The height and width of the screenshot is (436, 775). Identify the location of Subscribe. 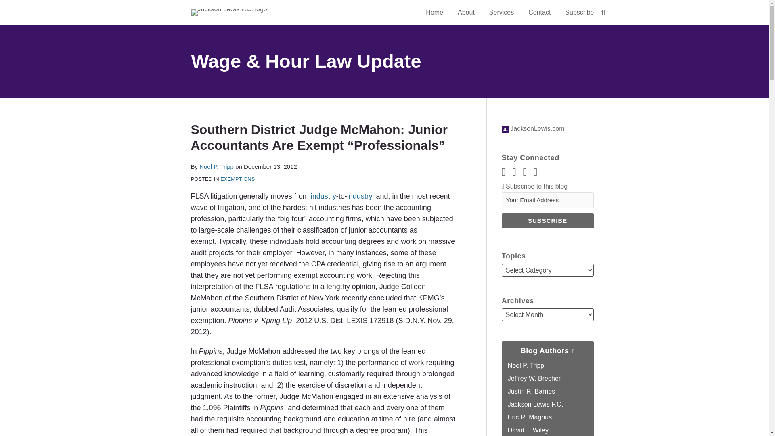
(579, 13).